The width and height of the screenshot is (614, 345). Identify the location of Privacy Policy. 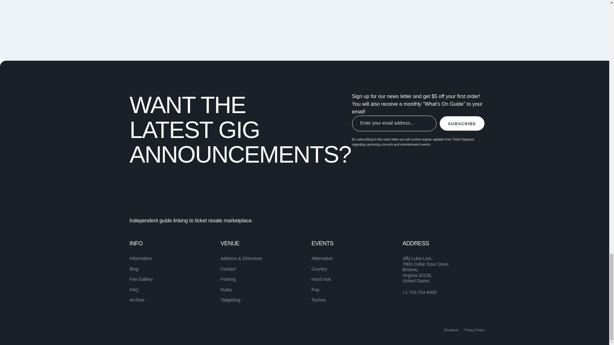
(475, 330).